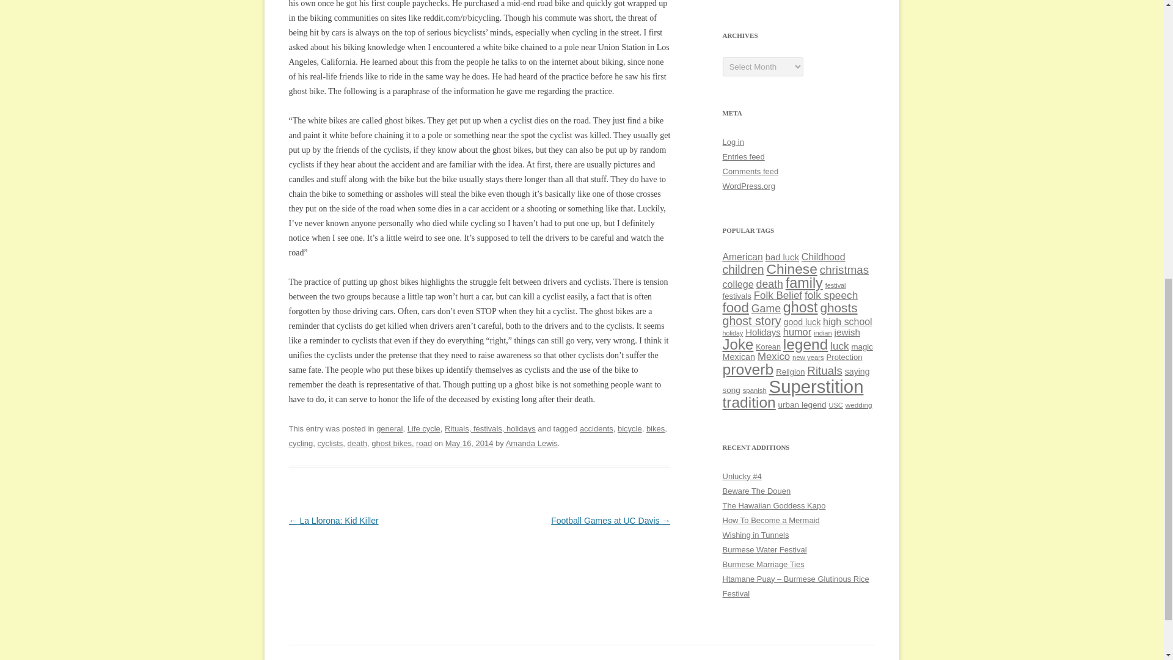 This screenshot has width=1173, height=660. I want to click on Amanda Lewis, so click(532, 444).